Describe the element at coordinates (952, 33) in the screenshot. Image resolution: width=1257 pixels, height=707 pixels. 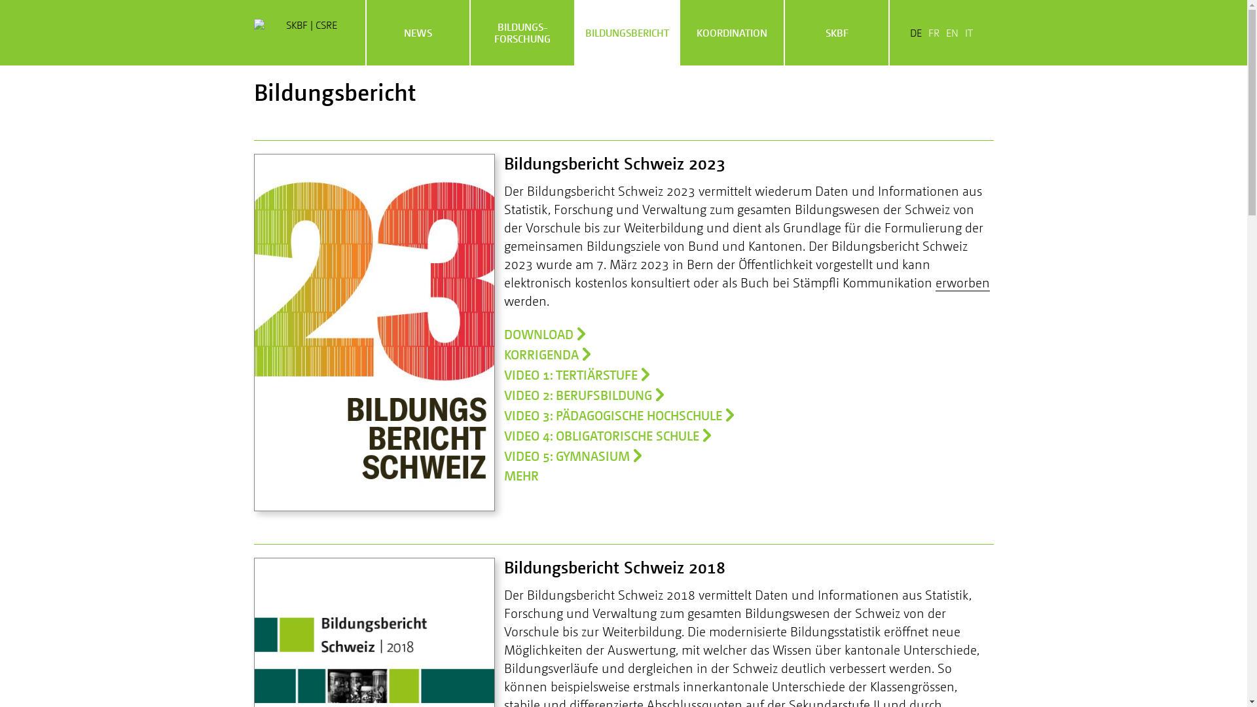
I see `EN` at that location.